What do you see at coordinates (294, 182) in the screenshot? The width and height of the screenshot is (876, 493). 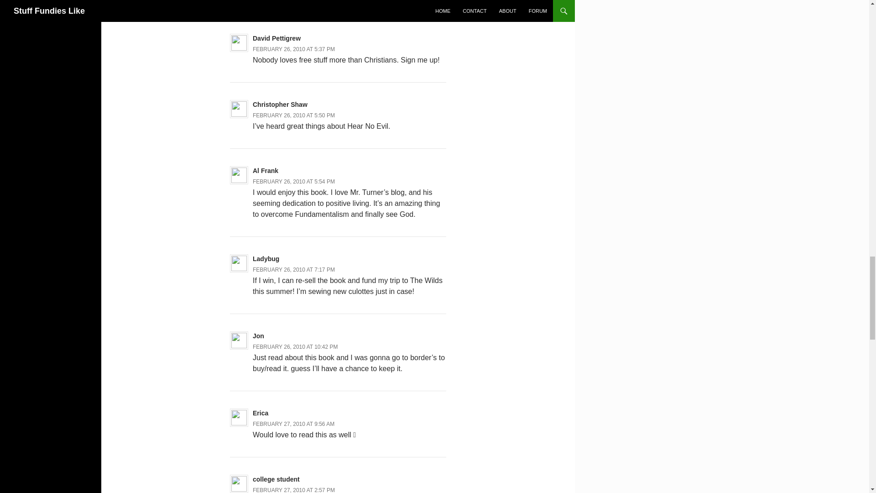 I see `FEBRUARY 26, 2010 AT 5:54 PM` at bounding box center [294, 182].